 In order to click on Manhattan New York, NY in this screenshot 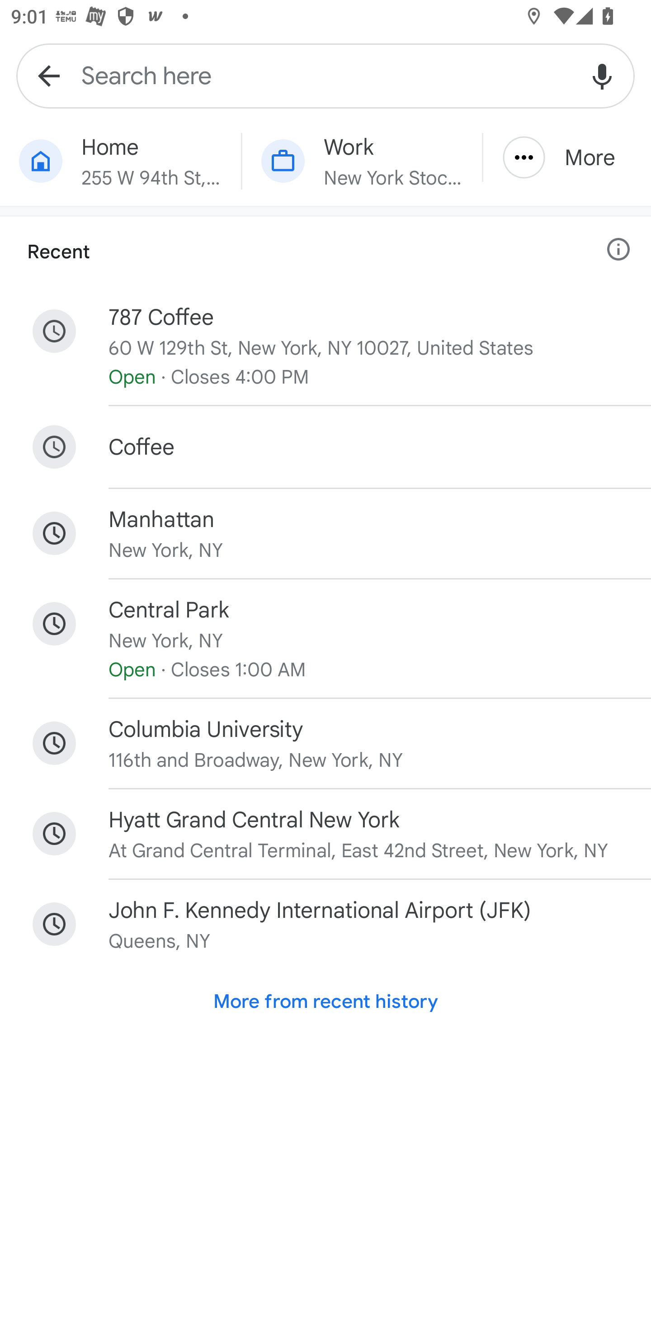, I will do `click(325, 533)`.